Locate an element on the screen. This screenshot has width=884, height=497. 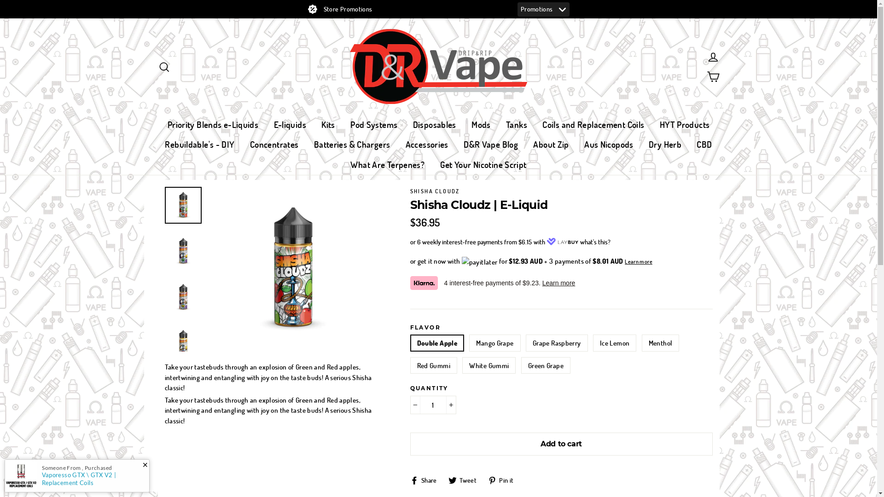
Kits is located at coordinates (328, 125).